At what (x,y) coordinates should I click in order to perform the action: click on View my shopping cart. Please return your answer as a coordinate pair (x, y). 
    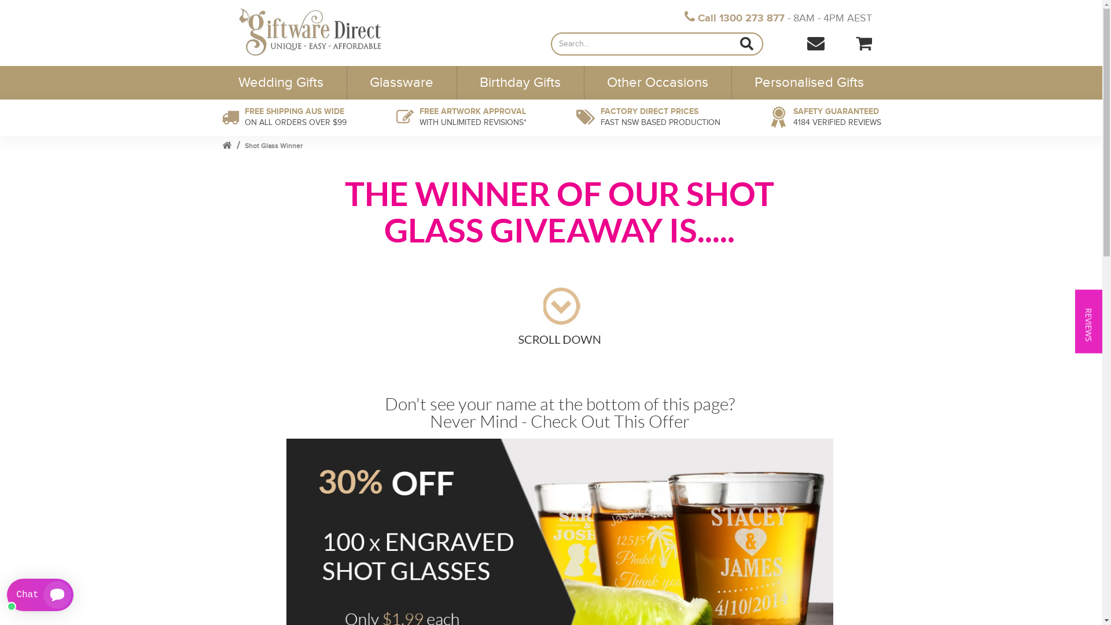
    Looking at the image, I should click on (864, 43).